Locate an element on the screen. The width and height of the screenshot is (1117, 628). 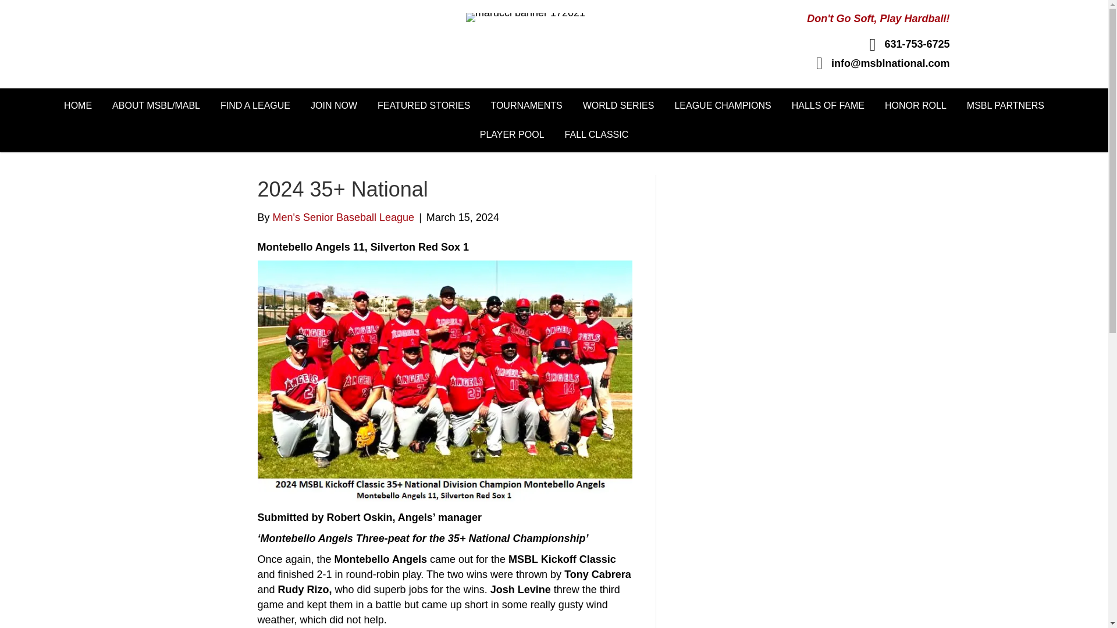
JOIN NOW is located at coordinates (334, 105).